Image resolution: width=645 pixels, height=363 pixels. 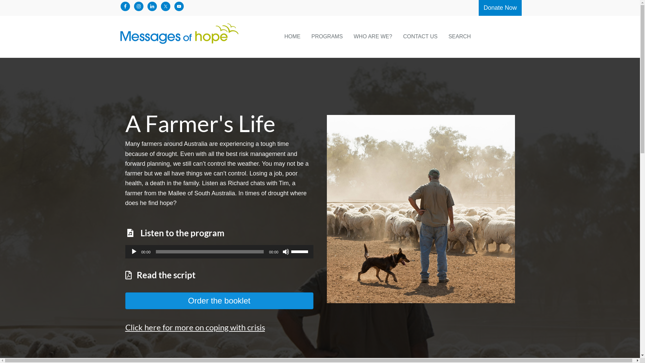 What do you see at coordinates (421, 37) in the screenshot?
I see `CONTACT US` at bounding box center [421, 37].